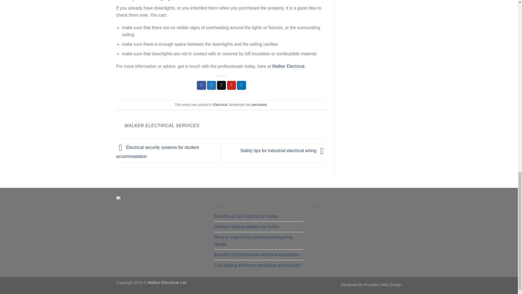  Describe the element at coordinates (201, 85) in the screenshot. I see `Share on Facebook` at that location.